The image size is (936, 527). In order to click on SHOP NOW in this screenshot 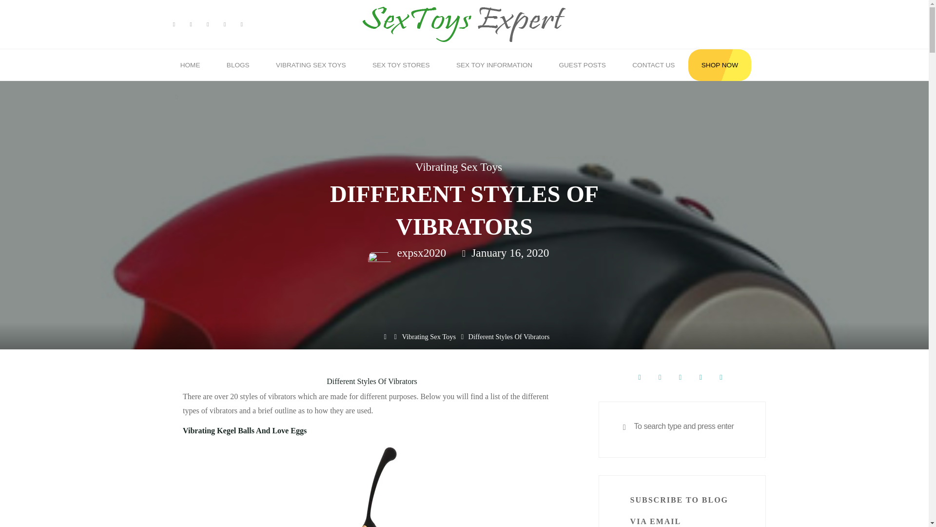, I will do `click(720, 65)`.